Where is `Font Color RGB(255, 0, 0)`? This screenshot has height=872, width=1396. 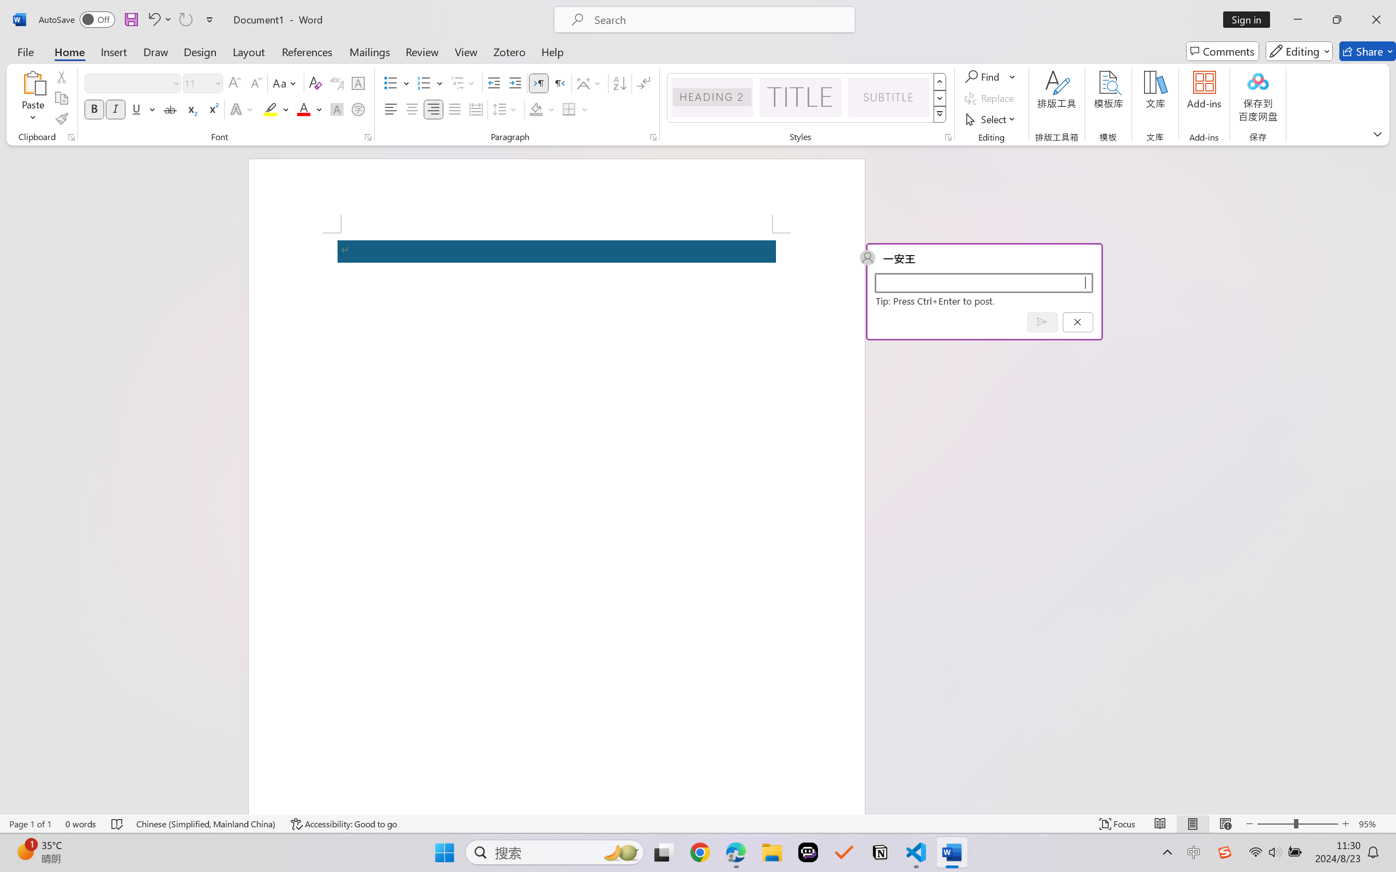 Font Color RGB(255, 0, 0) is located at coordinates (304, 109).